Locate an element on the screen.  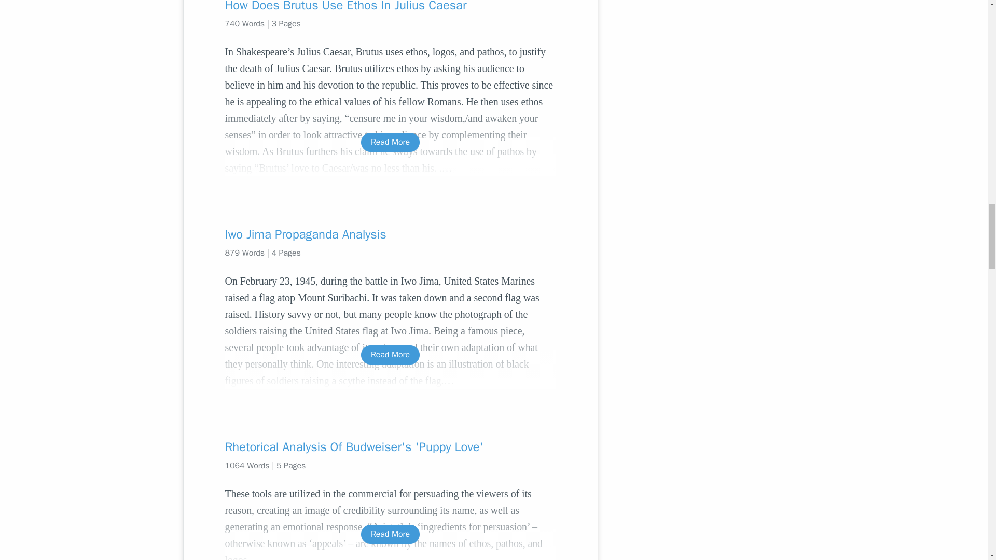
Read More is located at coordinates (390, 355).